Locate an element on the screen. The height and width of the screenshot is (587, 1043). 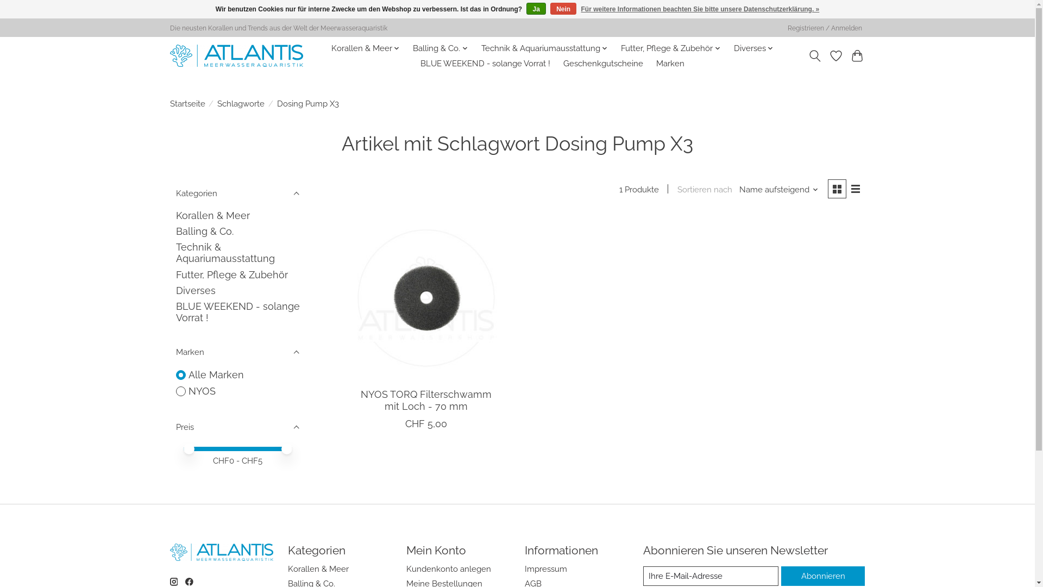
Marken is located at coordinates (670, 64).